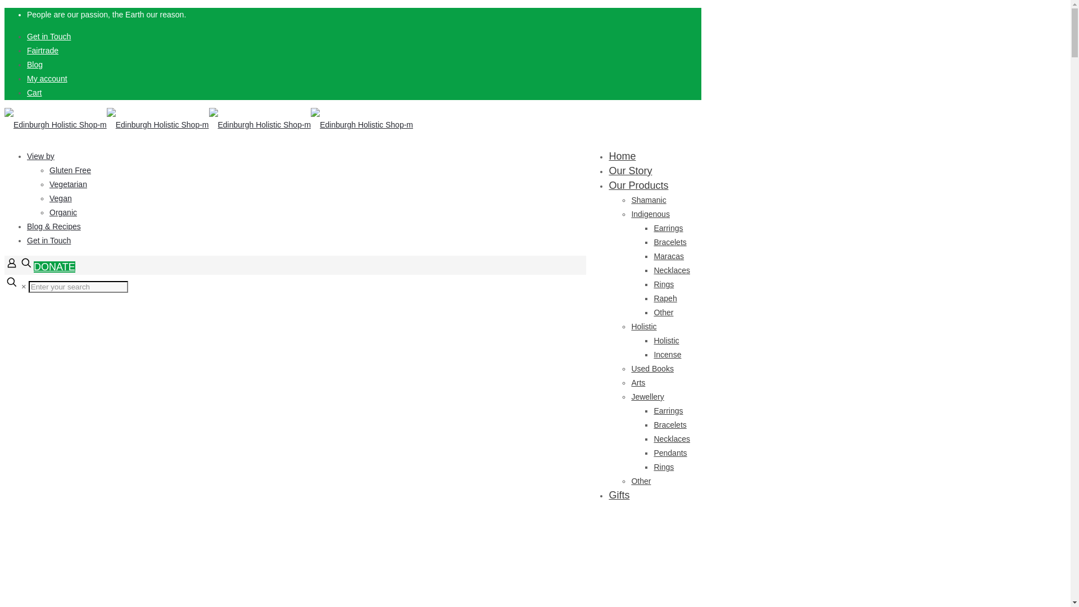 The height and width of the screenshot is (607, 1079). I want to click on Rings, so click(663, 284).